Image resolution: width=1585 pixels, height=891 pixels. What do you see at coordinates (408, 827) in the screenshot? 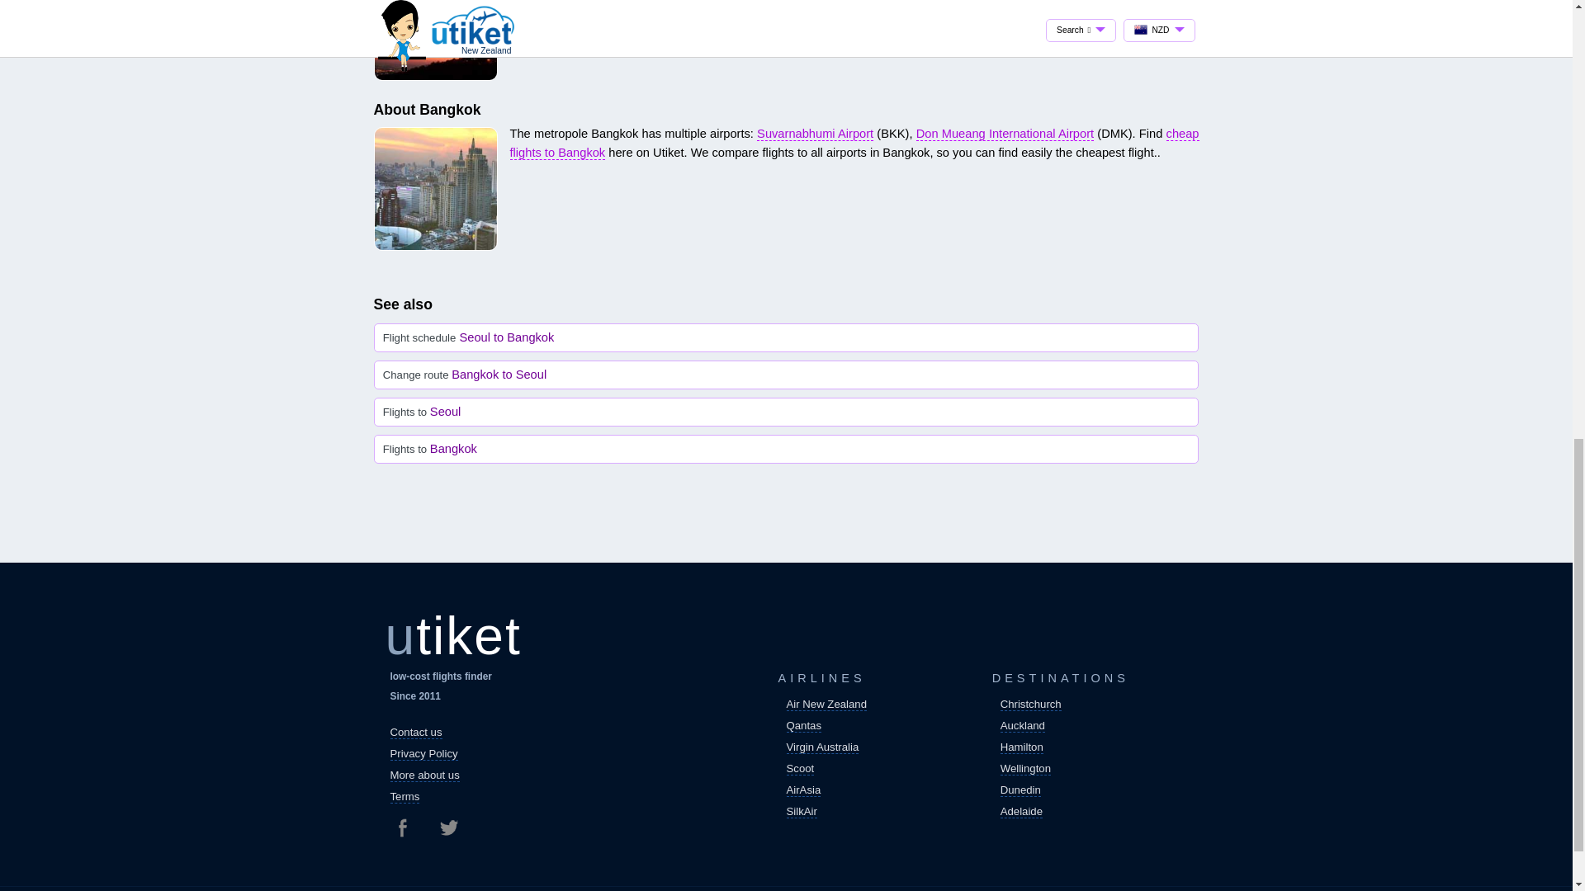
I see `Utiket on Facebook` at bounding box center [408, 827].